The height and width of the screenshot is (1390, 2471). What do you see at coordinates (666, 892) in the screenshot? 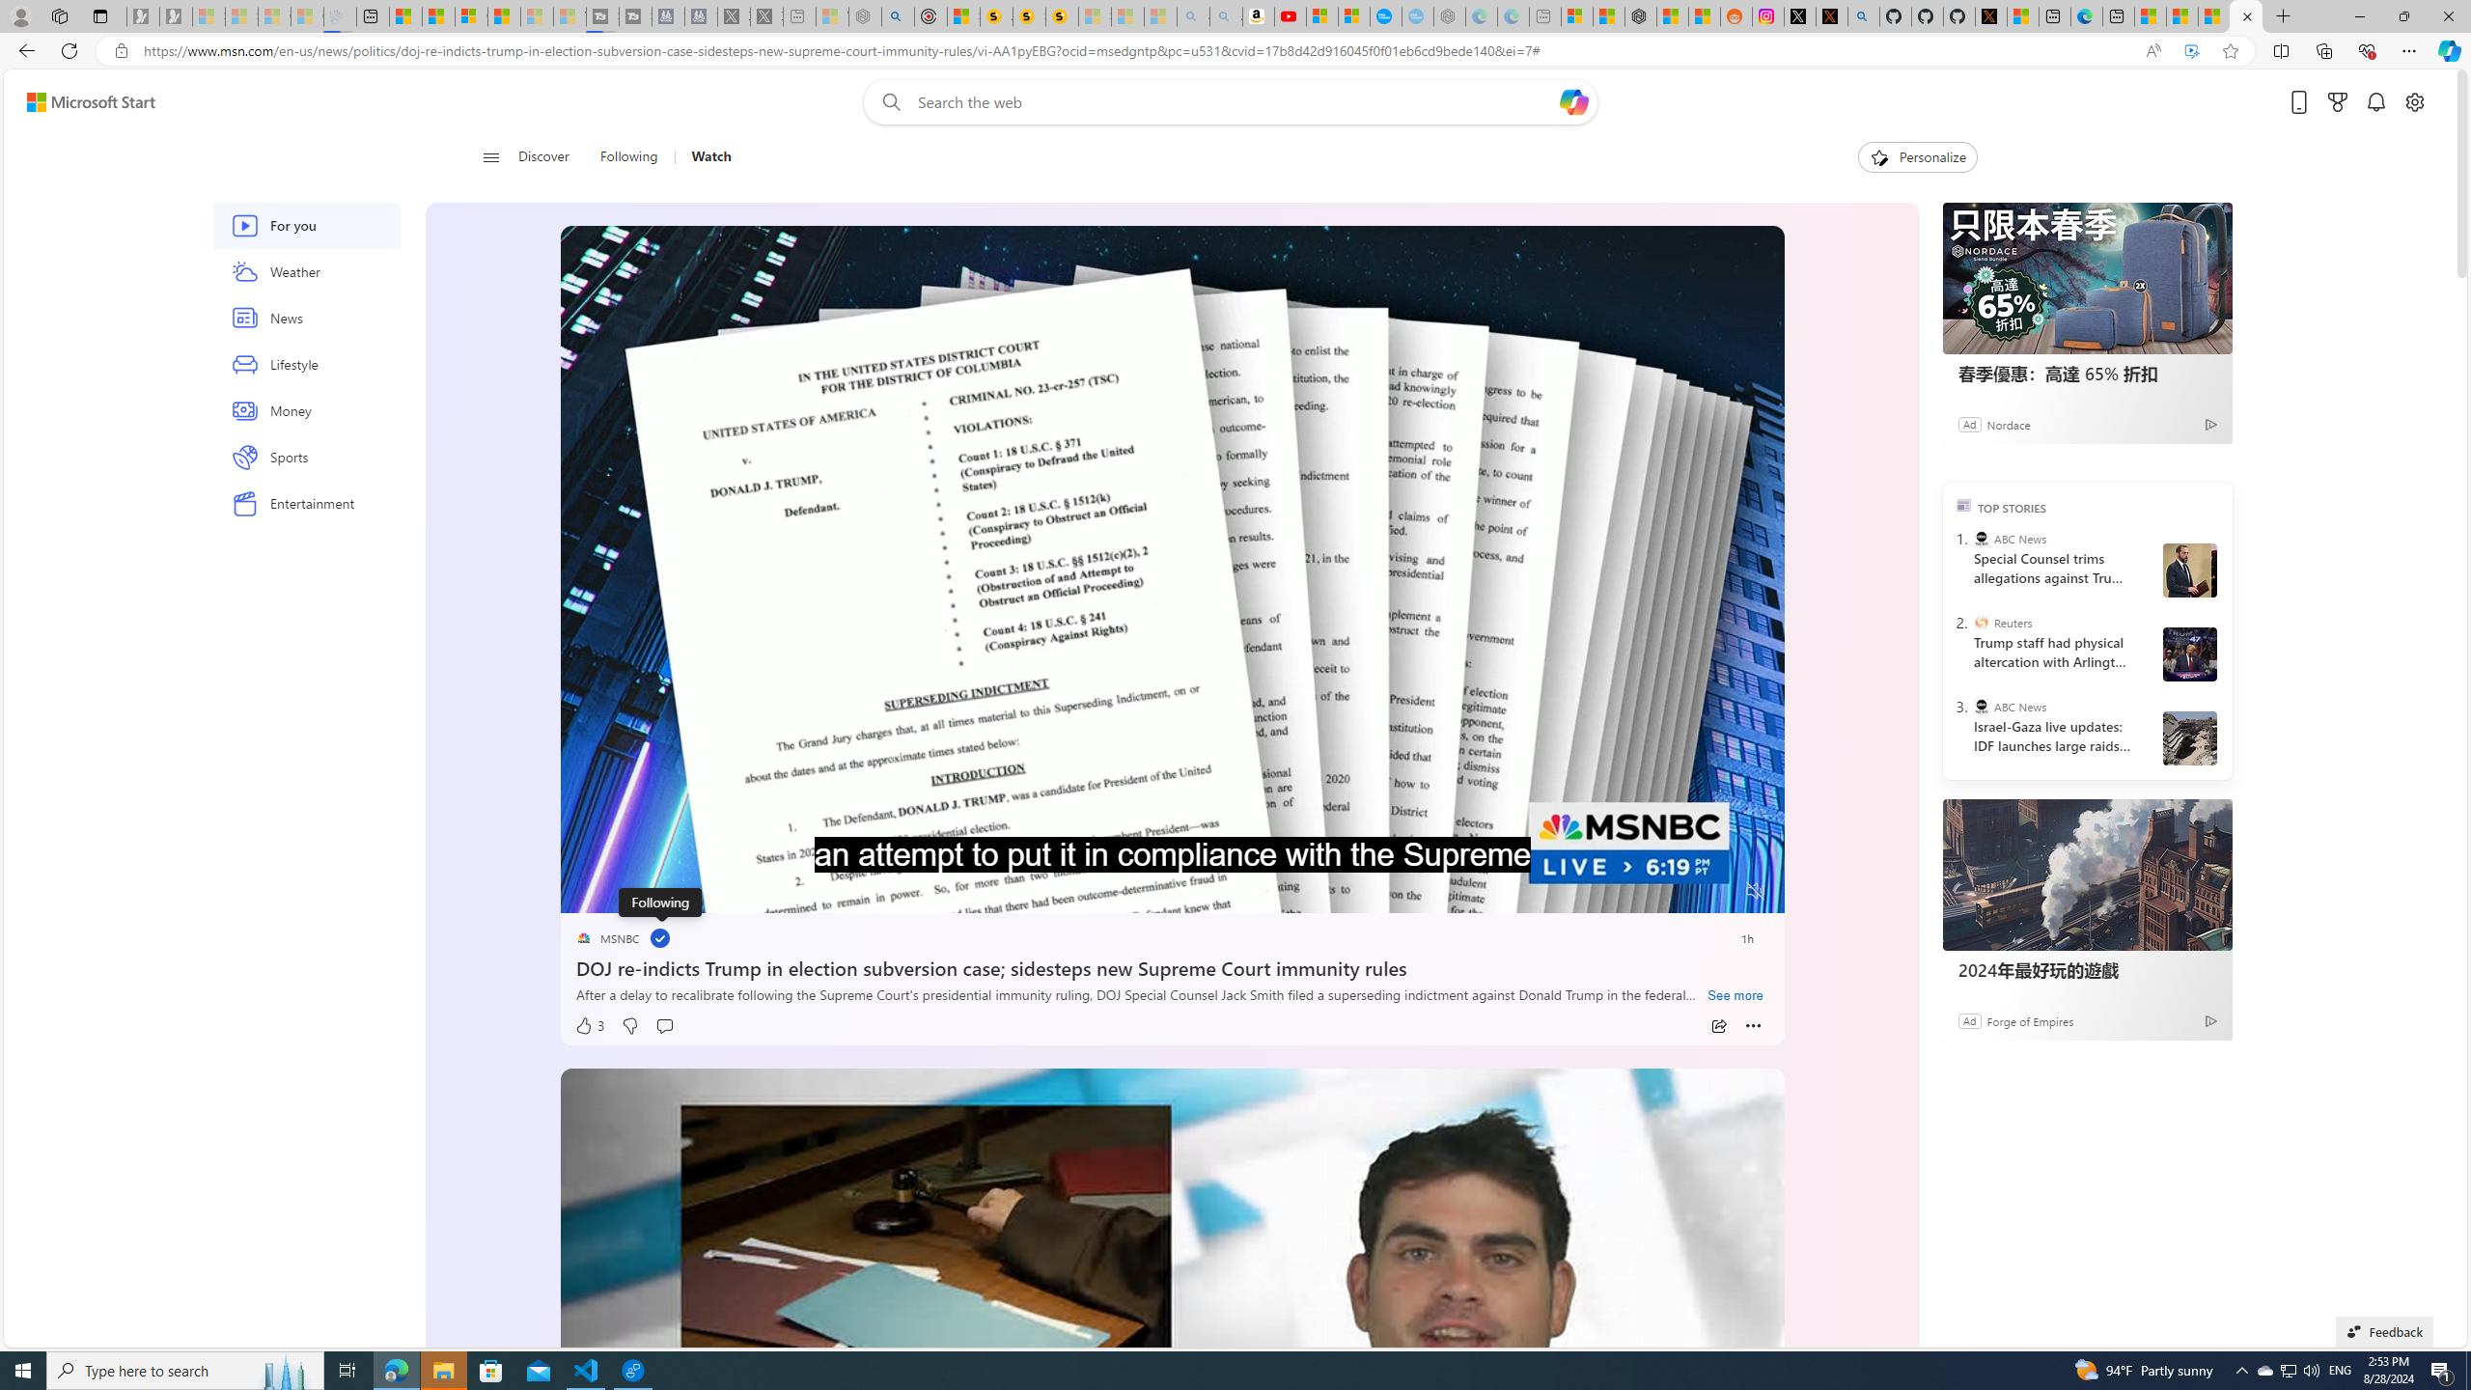
I see `Seek Forward` at bounding box center [666, 892].